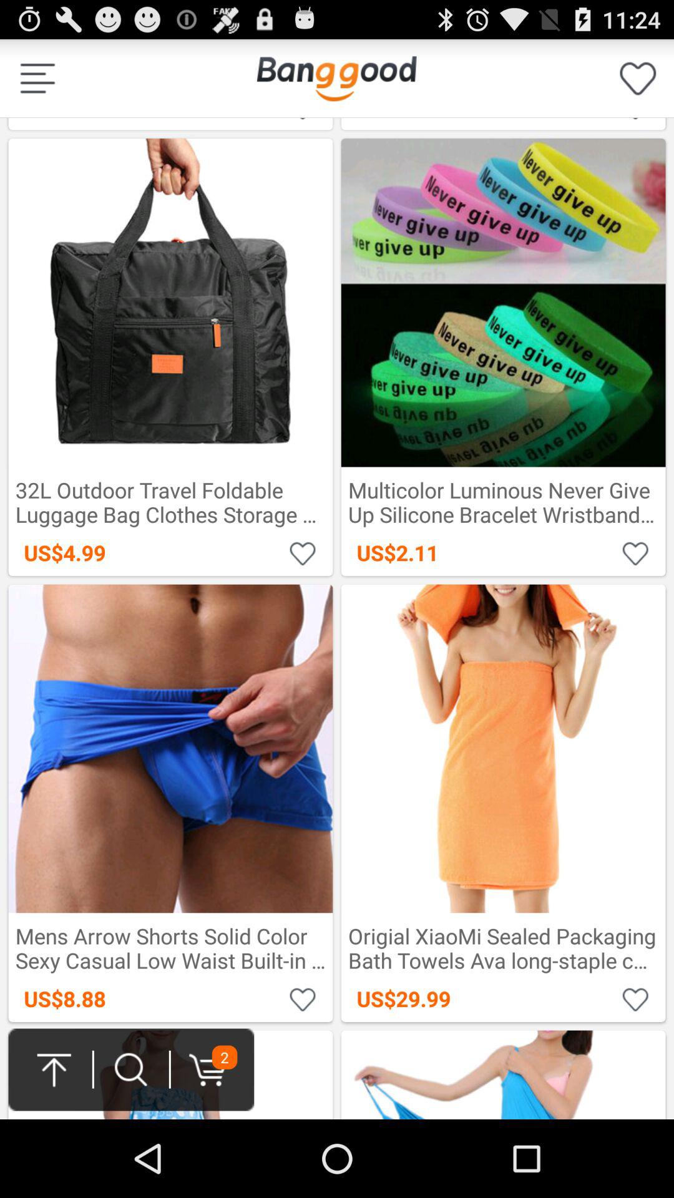 The height and width of the screenshot is (1198, 674). What do you see at coordinates (638, 79) in the screenshot?
I see `favorites list` at bounding box center [638, 79].